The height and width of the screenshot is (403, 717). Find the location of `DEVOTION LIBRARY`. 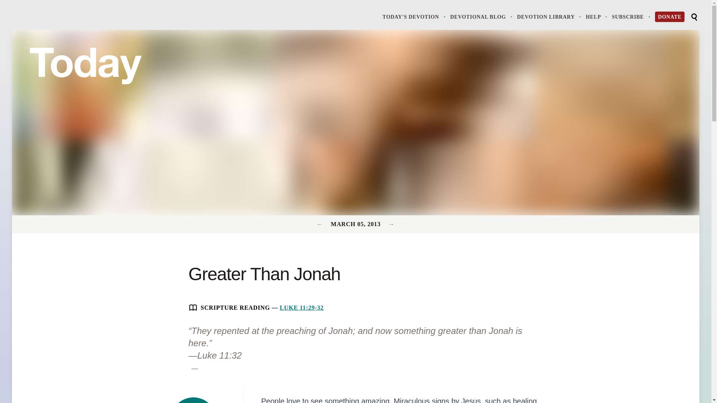

DEVOTION LIBRARY is located at coordinates (193, 400).